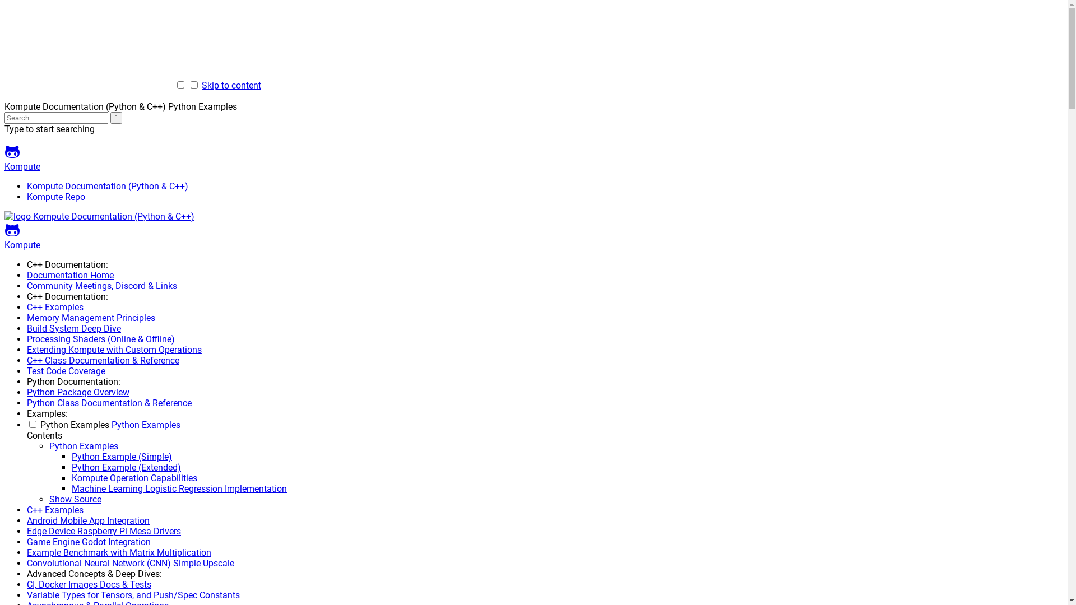 The image size is (1076, 605). What do you see at coordinates (75, 500) in the screenshot?
I see `Show Source` at bounding box center [75, 500].